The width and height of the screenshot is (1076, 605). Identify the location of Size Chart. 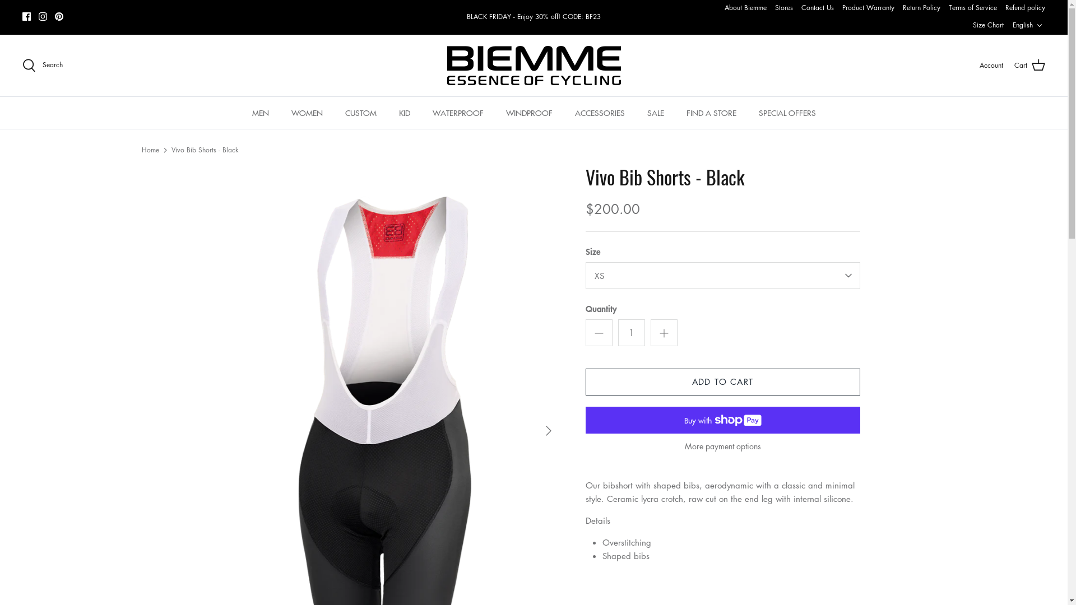
(989, 26).